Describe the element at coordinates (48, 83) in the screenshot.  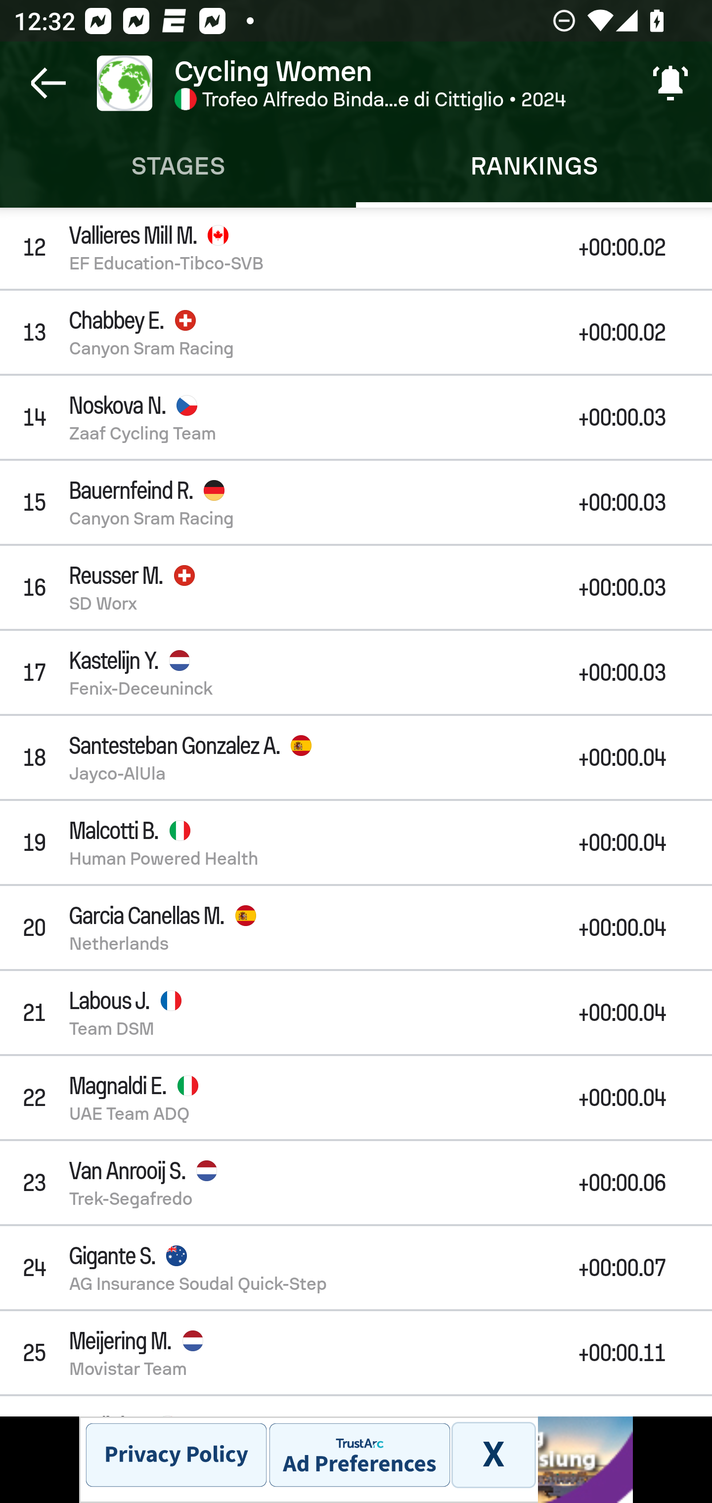
I see `Navigate up` at that location.